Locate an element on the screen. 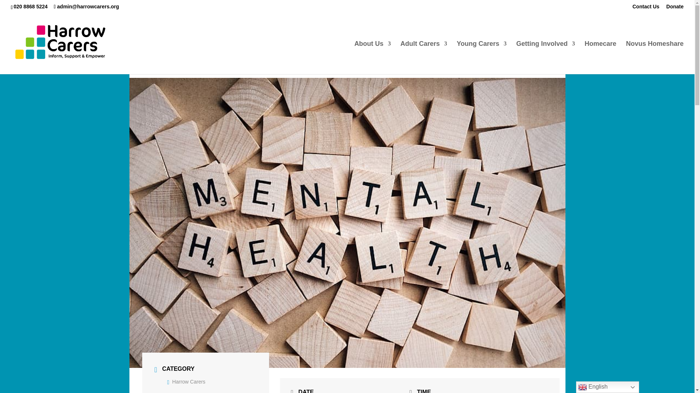 Image resolution: width=700 pixels, height=393 pixels. Adult Carers is located at coordinates (424, 57).